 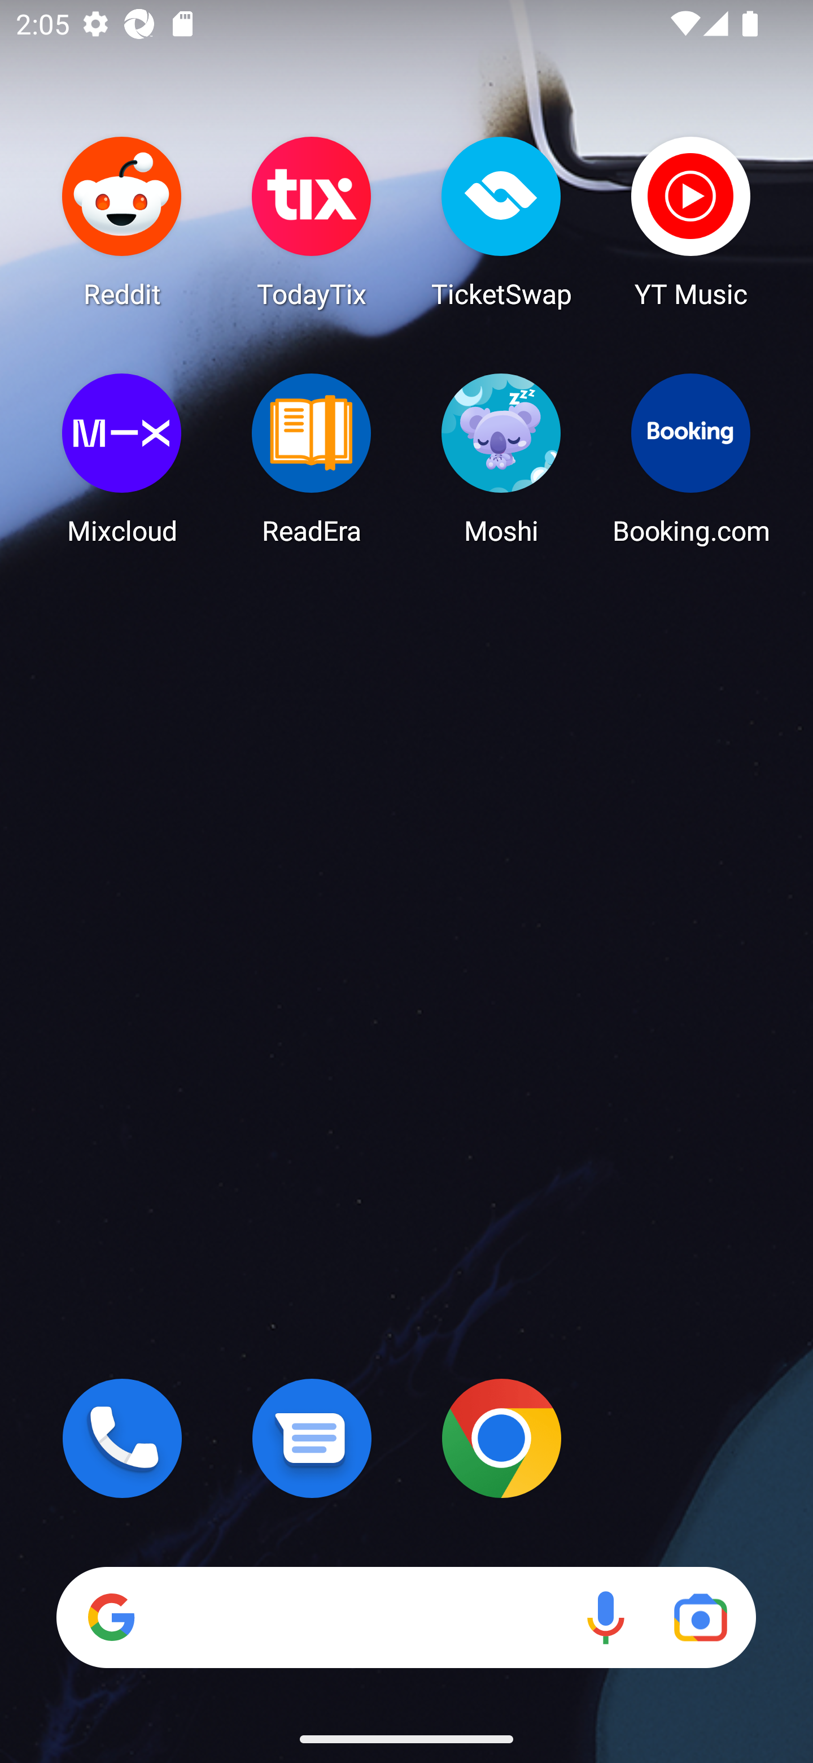 What do you see at coordinates (122, 1438) in the screenshot?
I see `Phone` at bounding box center [122, 1438].